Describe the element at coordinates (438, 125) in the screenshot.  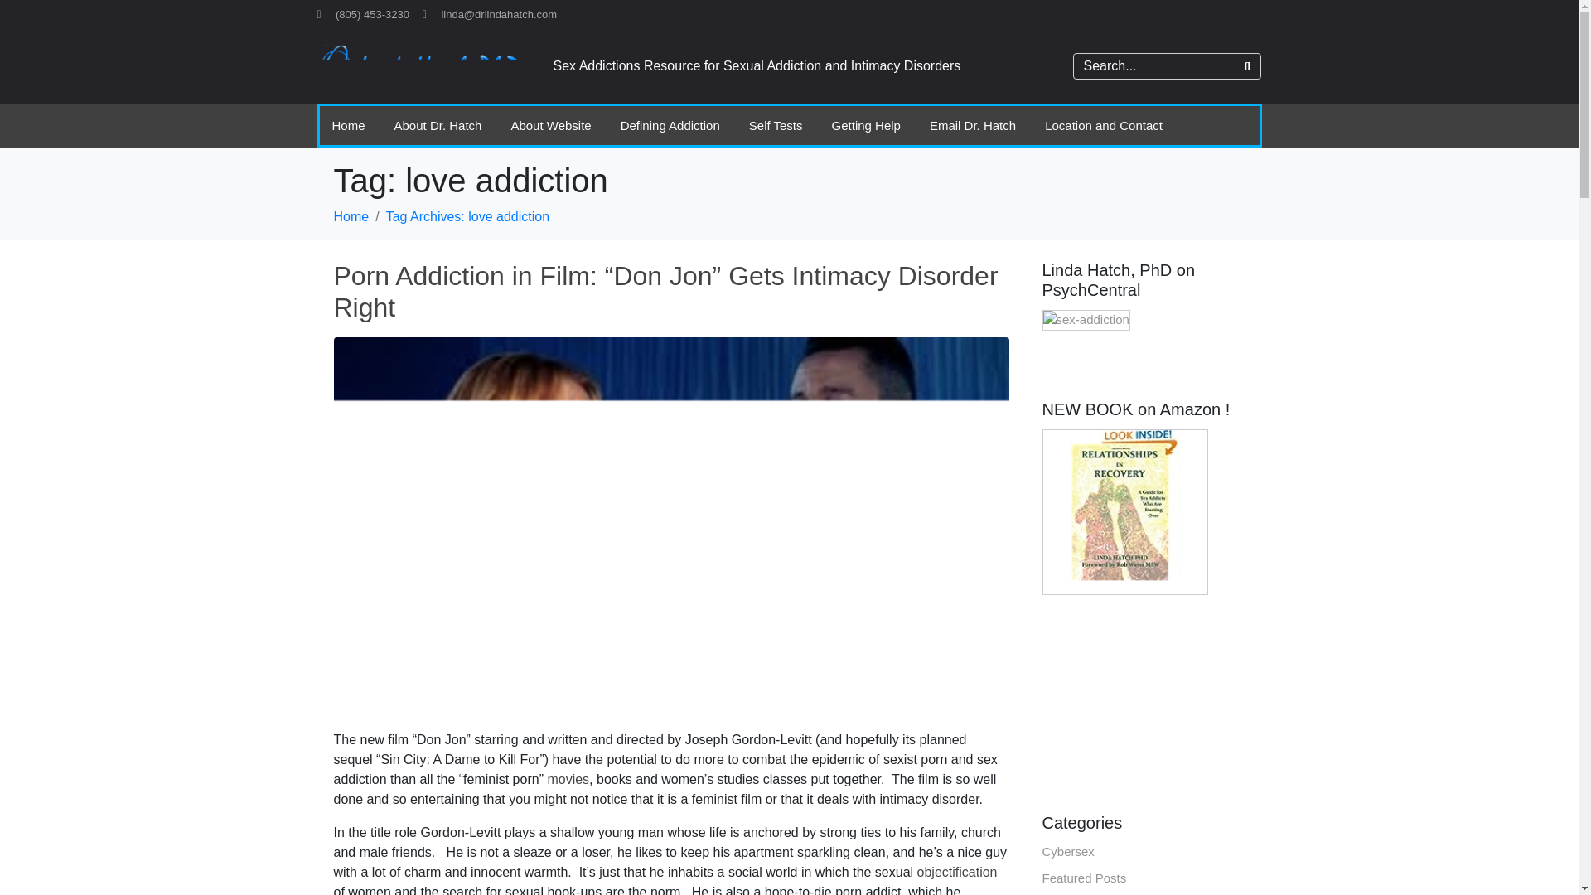
I see `About Dr. Hatch` at that location.